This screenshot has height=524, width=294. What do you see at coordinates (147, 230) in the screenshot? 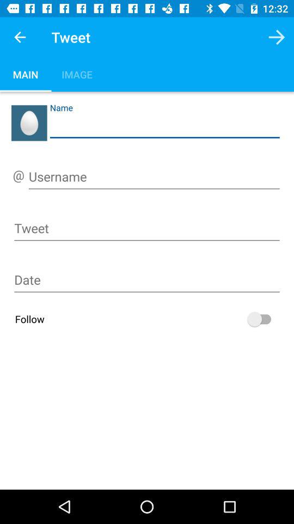
I see `click on the tweet text field above date text field` at bounding box center [147, 230].